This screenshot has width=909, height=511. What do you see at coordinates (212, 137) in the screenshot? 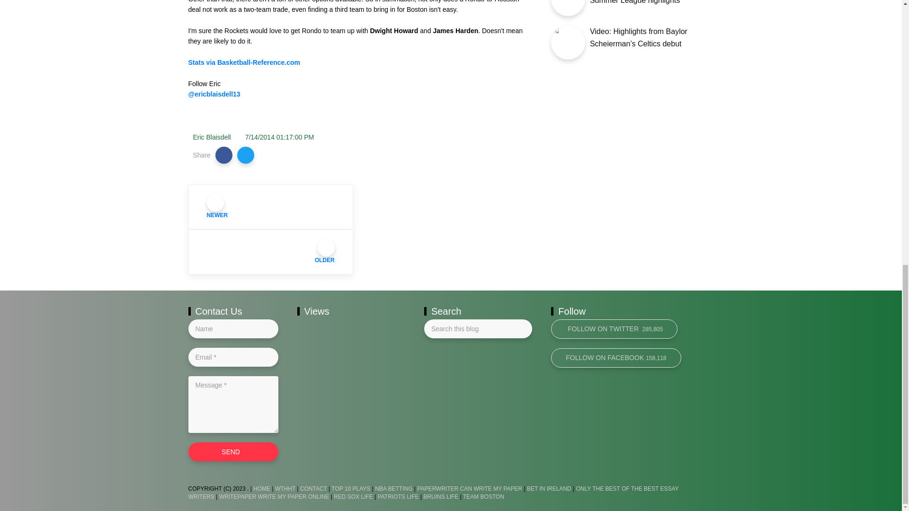
I see `Eric Blaisdell` at bounding box center [212, 137].